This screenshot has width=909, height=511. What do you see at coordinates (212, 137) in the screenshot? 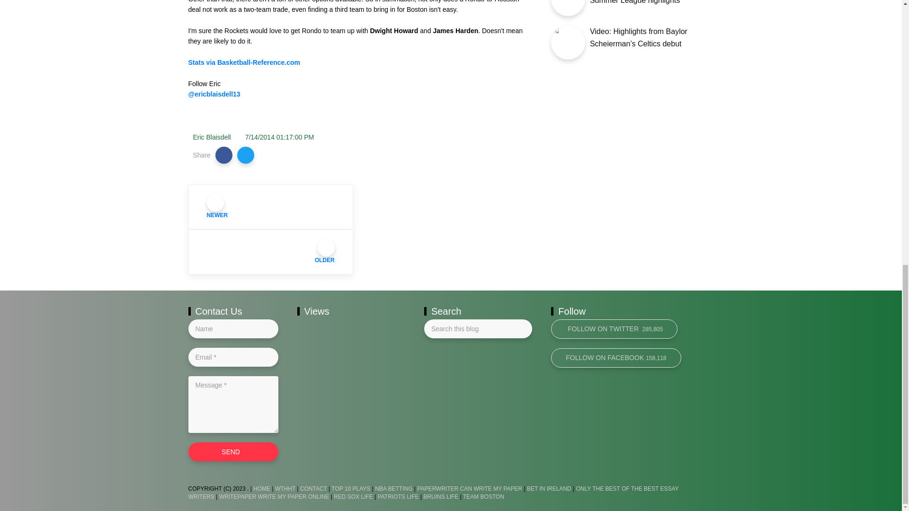
I see `Eric Blaisdell` at bounding box center [212, 137].